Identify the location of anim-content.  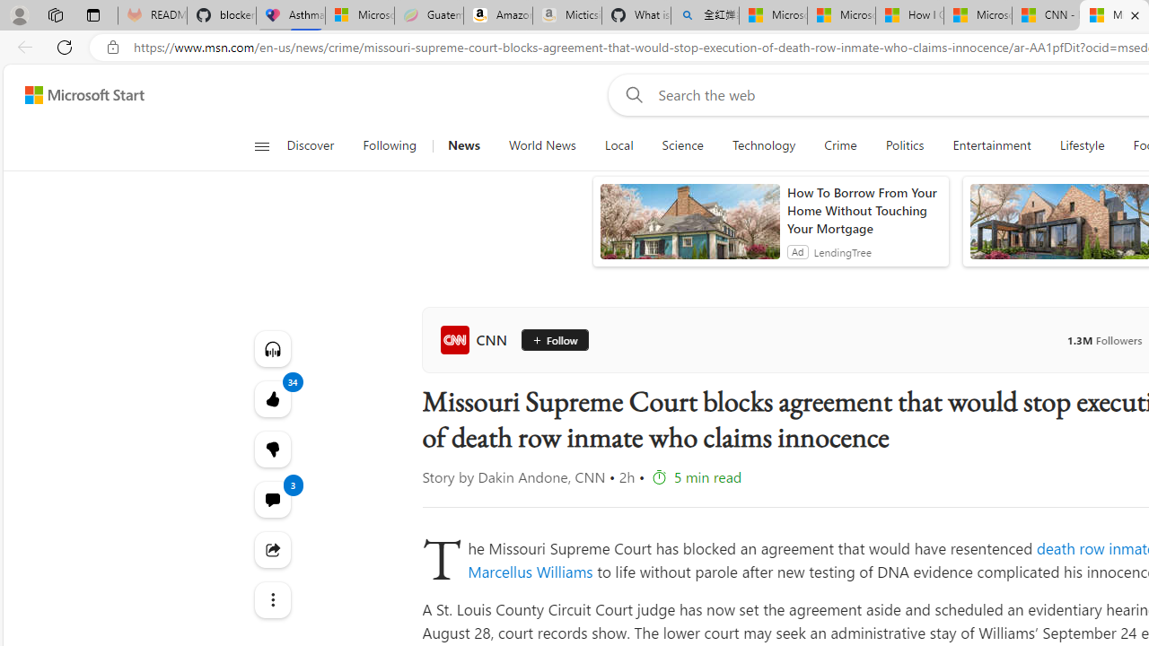
(689, 229).